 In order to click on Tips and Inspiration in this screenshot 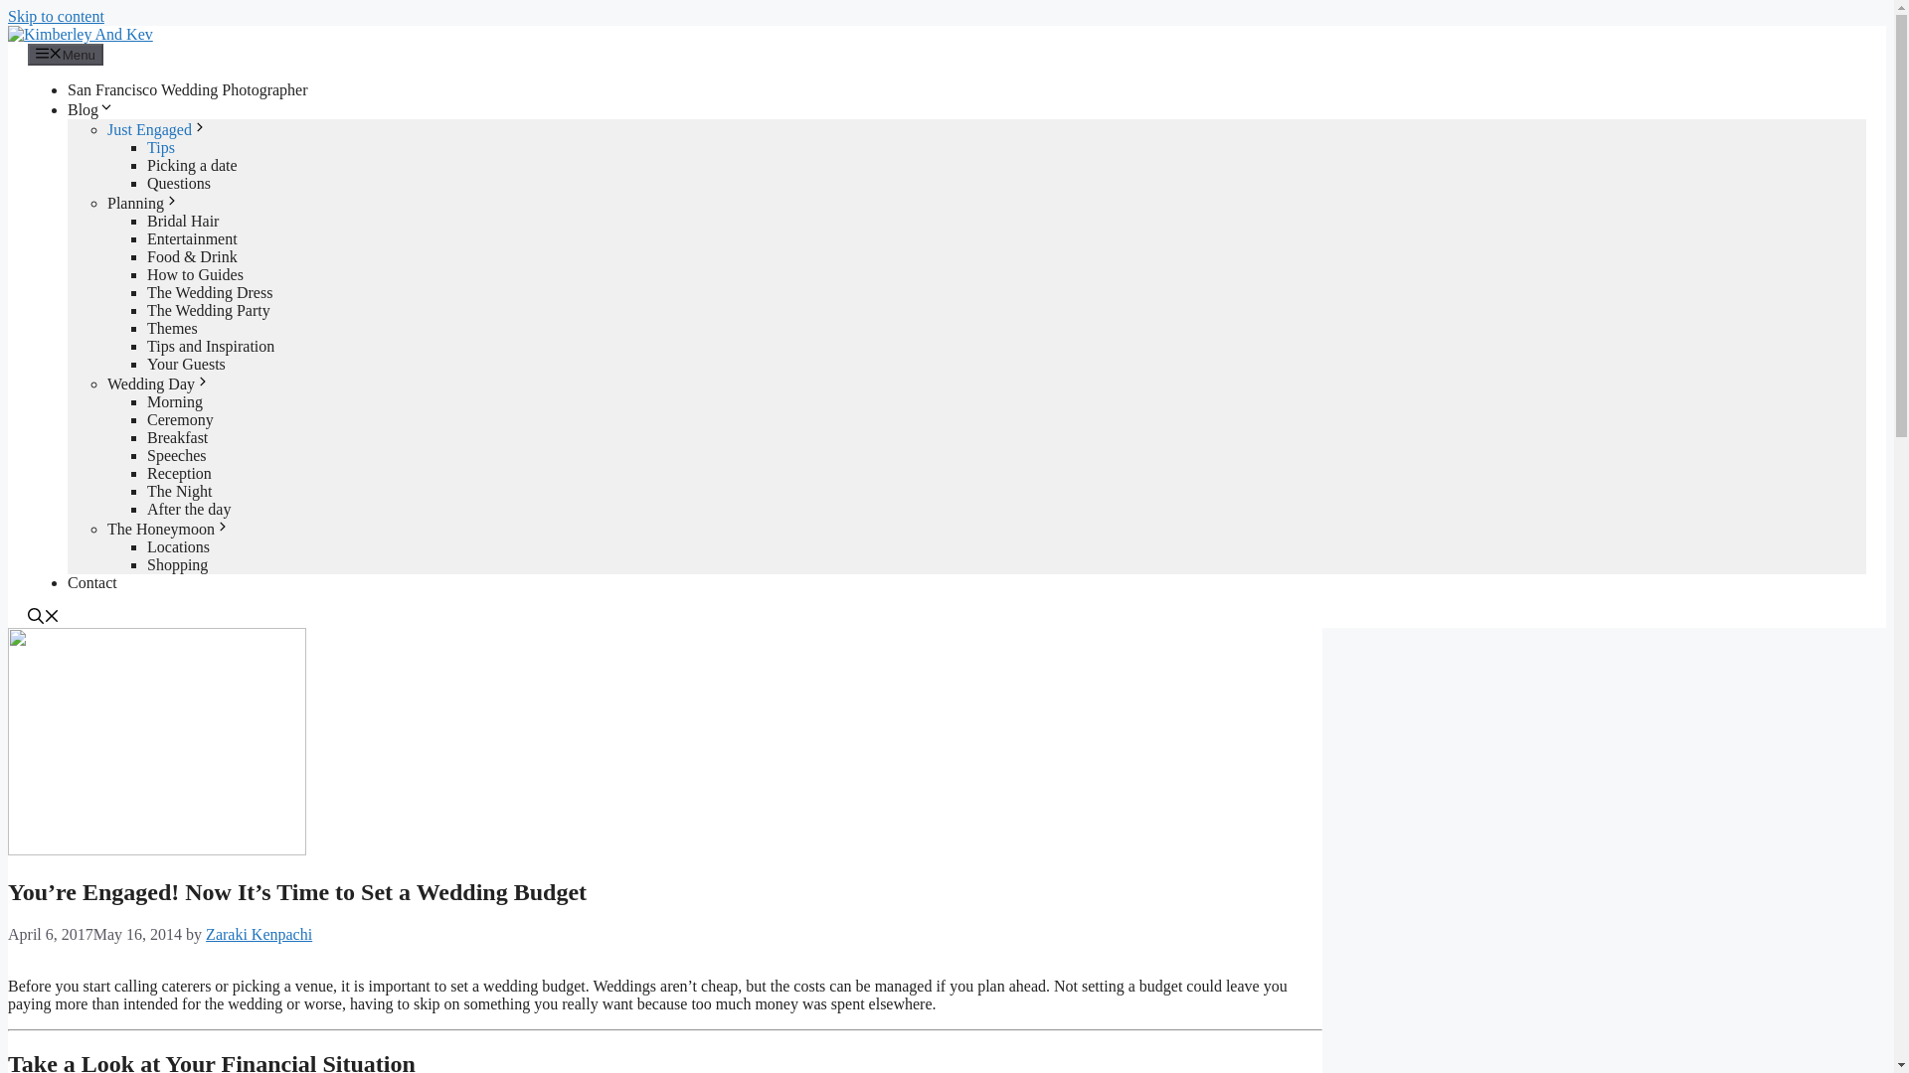, I will do `click(211, 346)`.